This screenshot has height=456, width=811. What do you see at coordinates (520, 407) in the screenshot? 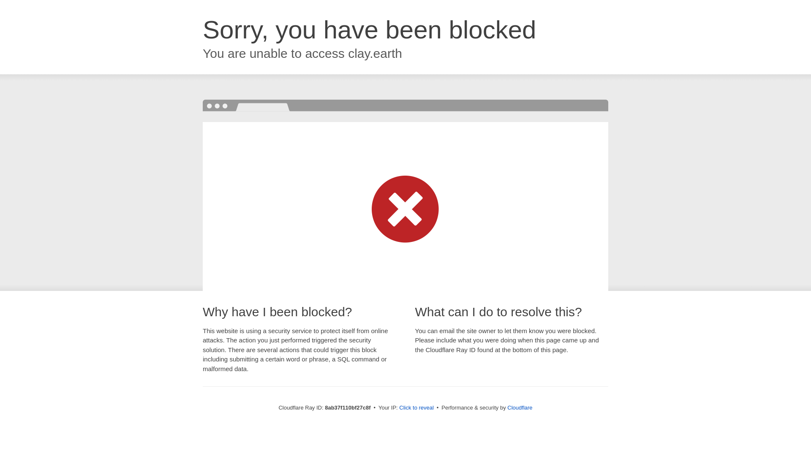
I see `Cloudflare` at bounding box center [520, 407].